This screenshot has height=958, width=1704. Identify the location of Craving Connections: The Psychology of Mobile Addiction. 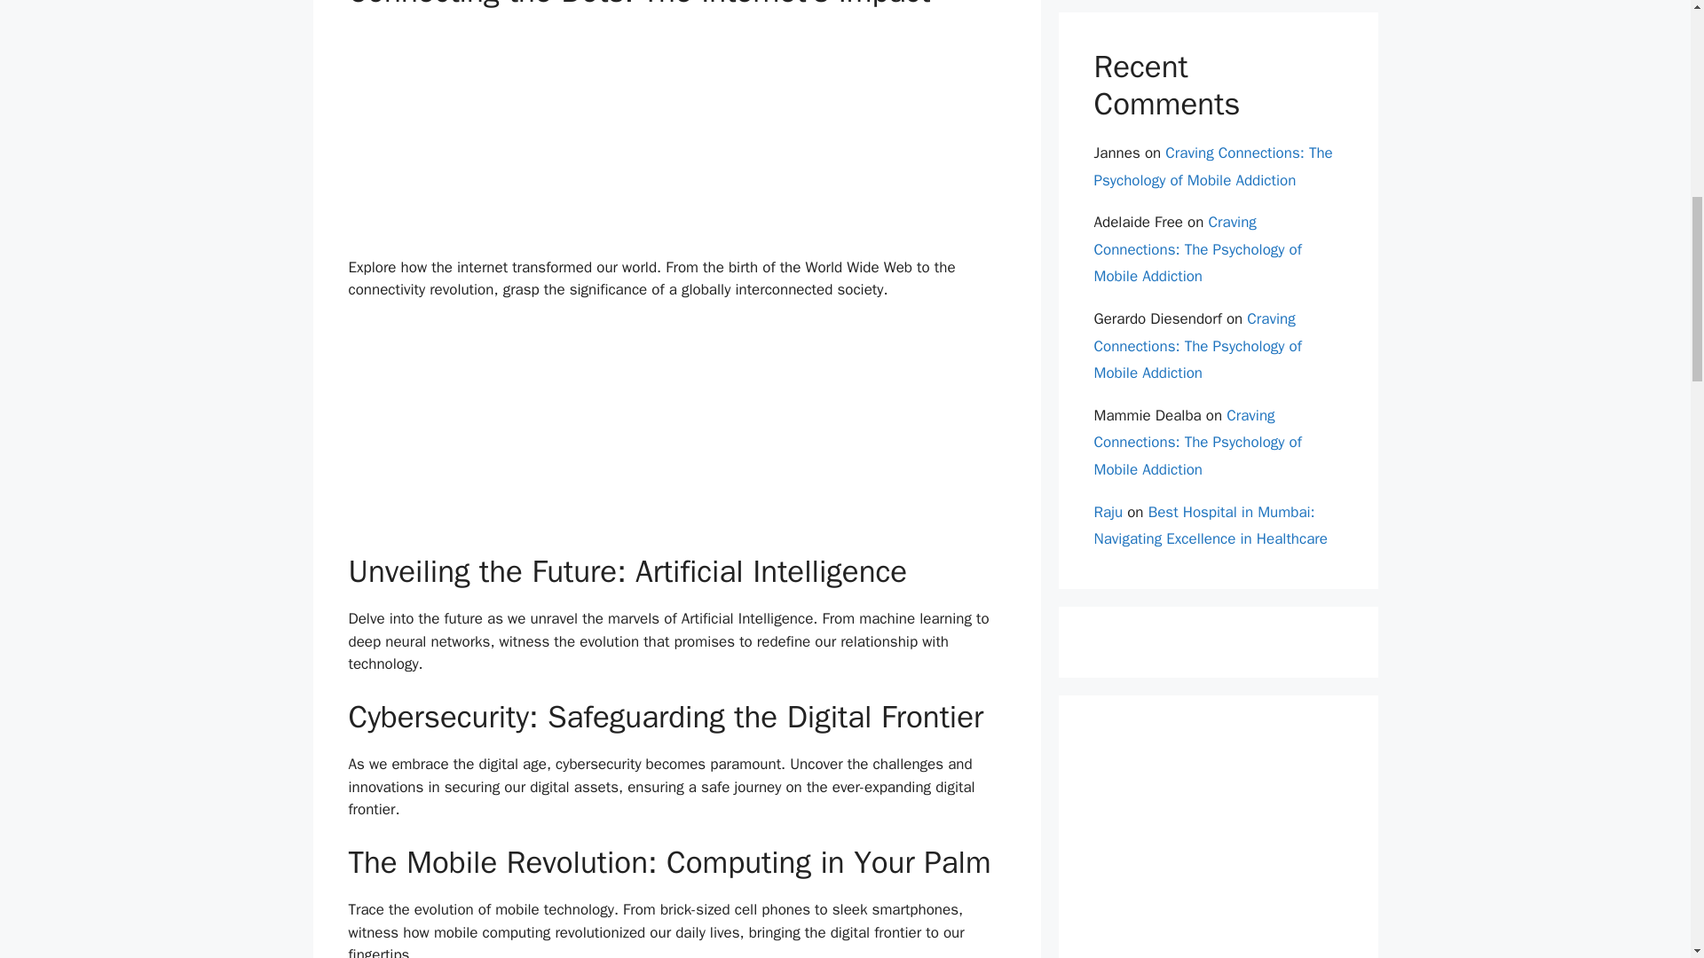
(1197, 248).